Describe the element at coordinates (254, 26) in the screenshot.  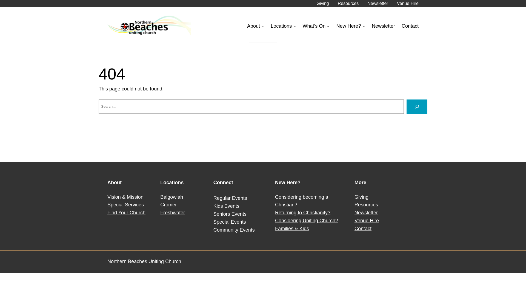
I see `About` at that location.